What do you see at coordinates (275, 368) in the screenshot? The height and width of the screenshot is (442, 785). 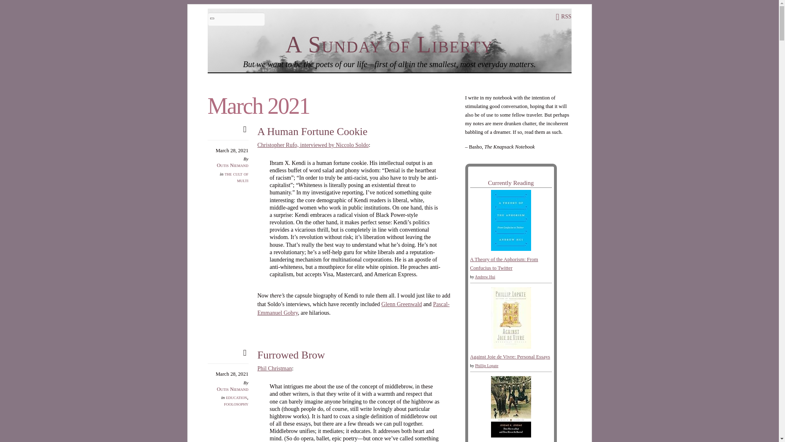 I see `Phil Christman` at bounding box center [275, 368].